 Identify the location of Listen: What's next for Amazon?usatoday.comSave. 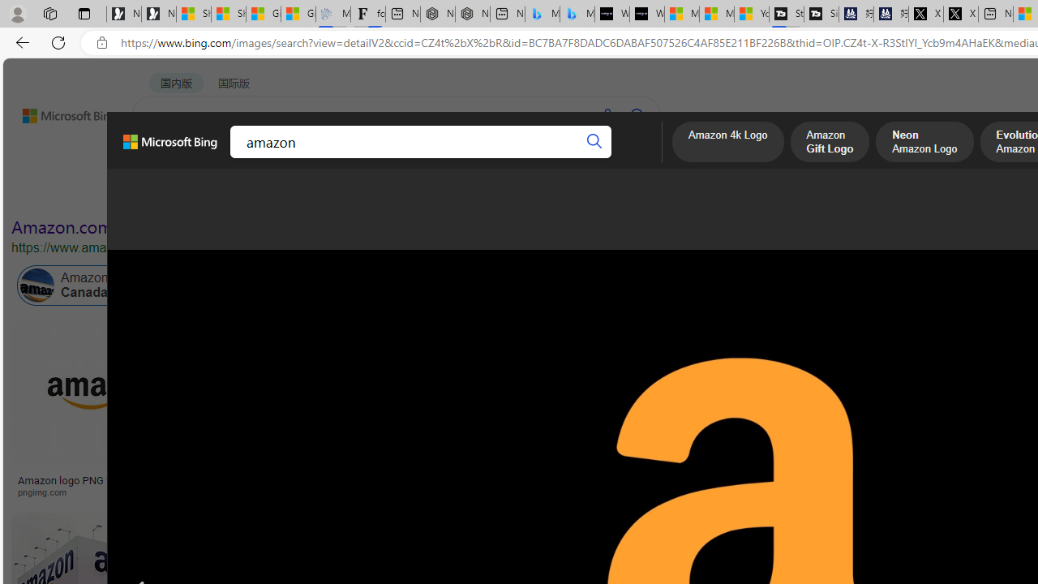
(532, 412).